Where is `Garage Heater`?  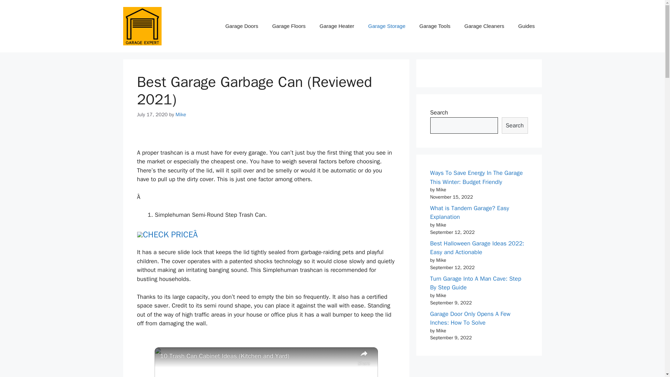 Garage Heater is located at coordinates (337, 26).